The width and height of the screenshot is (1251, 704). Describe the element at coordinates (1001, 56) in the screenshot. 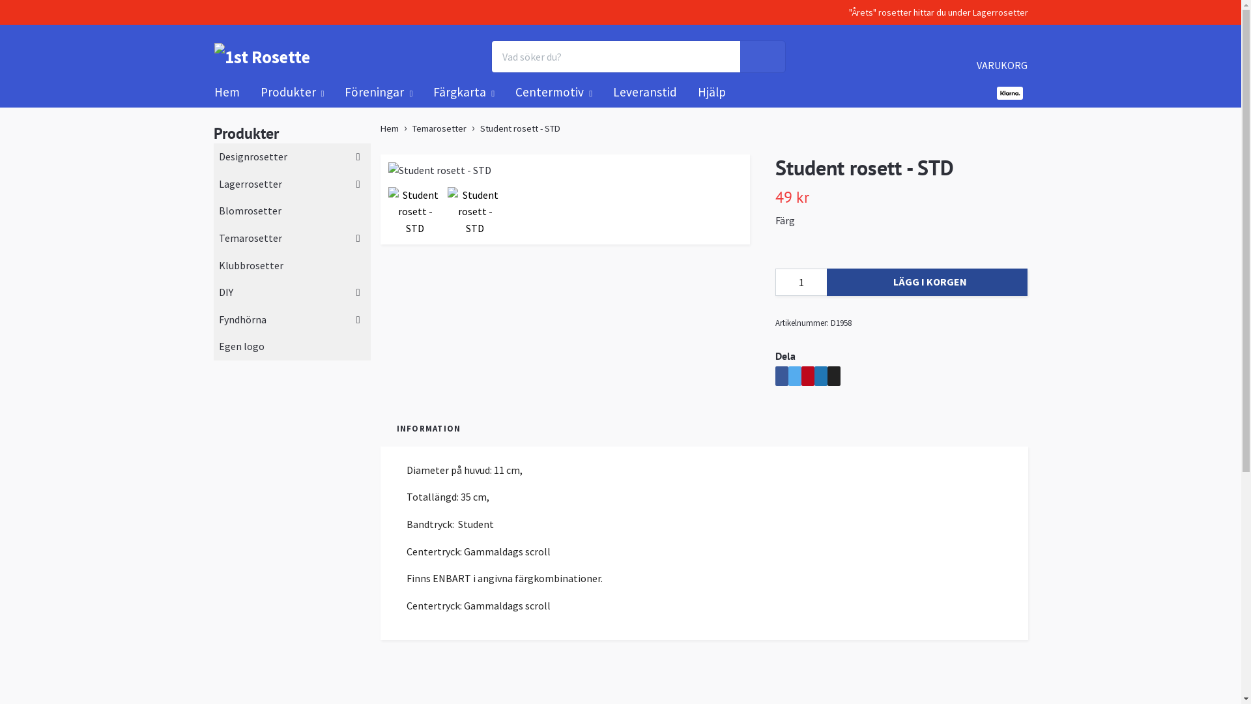

I see `VARUKORG` at that location.